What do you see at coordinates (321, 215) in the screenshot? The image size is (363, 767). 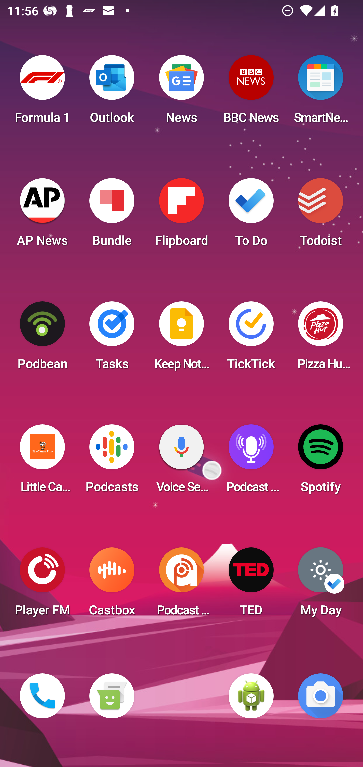 I see `Todoist` at bounding box center [321, 215].